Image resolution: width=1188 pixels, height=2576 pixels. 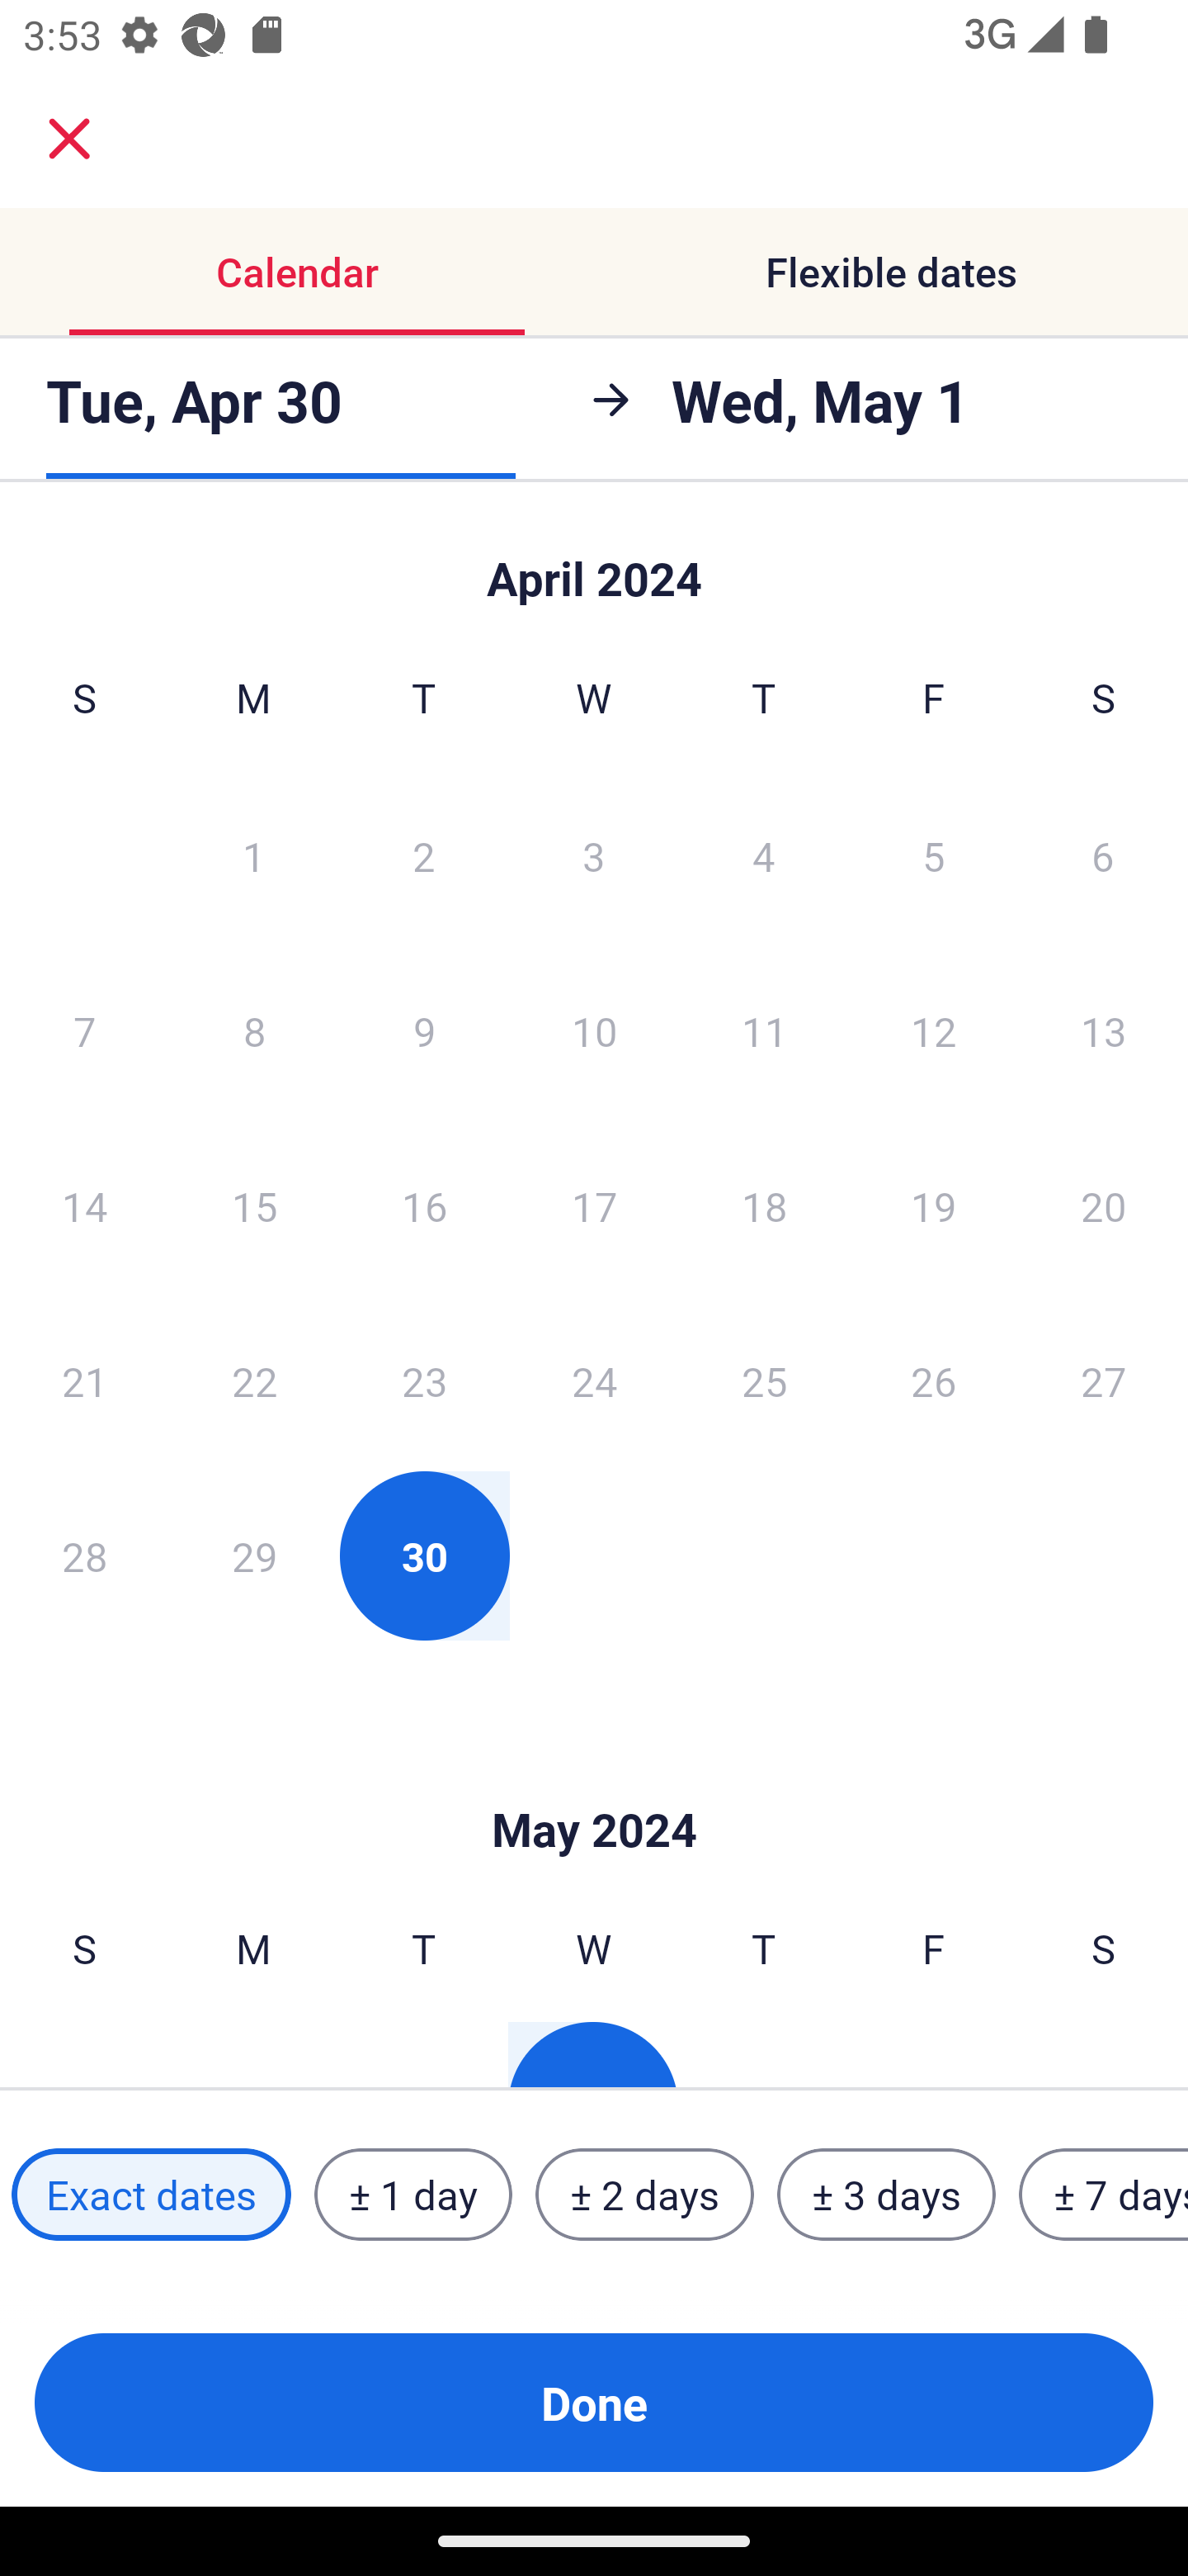 I want to click on 3 Wednesday, April 3, 2024, so click(x=594, y=855).